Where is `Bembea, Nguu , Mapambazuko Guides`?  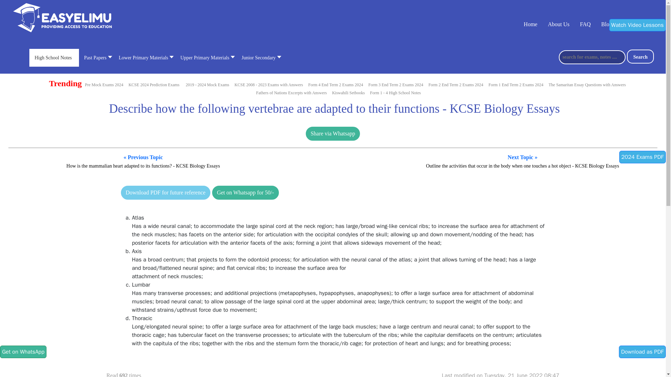
Bembea, Nguu , Mapambazuko Guides is located at coordinates (348, 93).